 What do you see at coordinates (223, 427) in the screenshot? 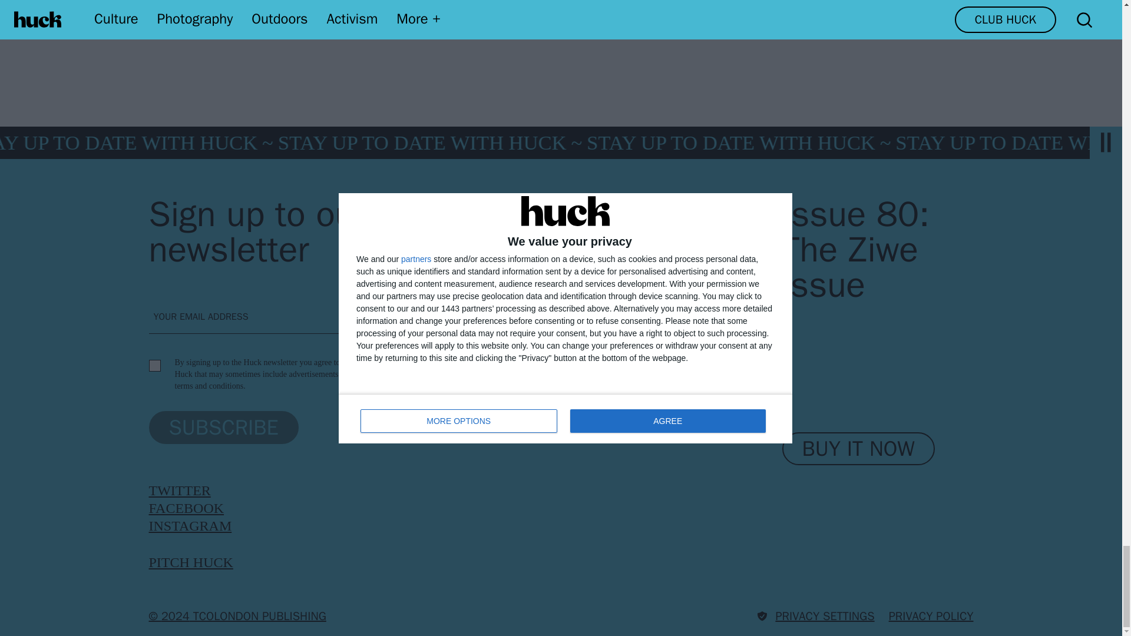
I see `SUBSCRIBE` at bounding box center [223, 427].